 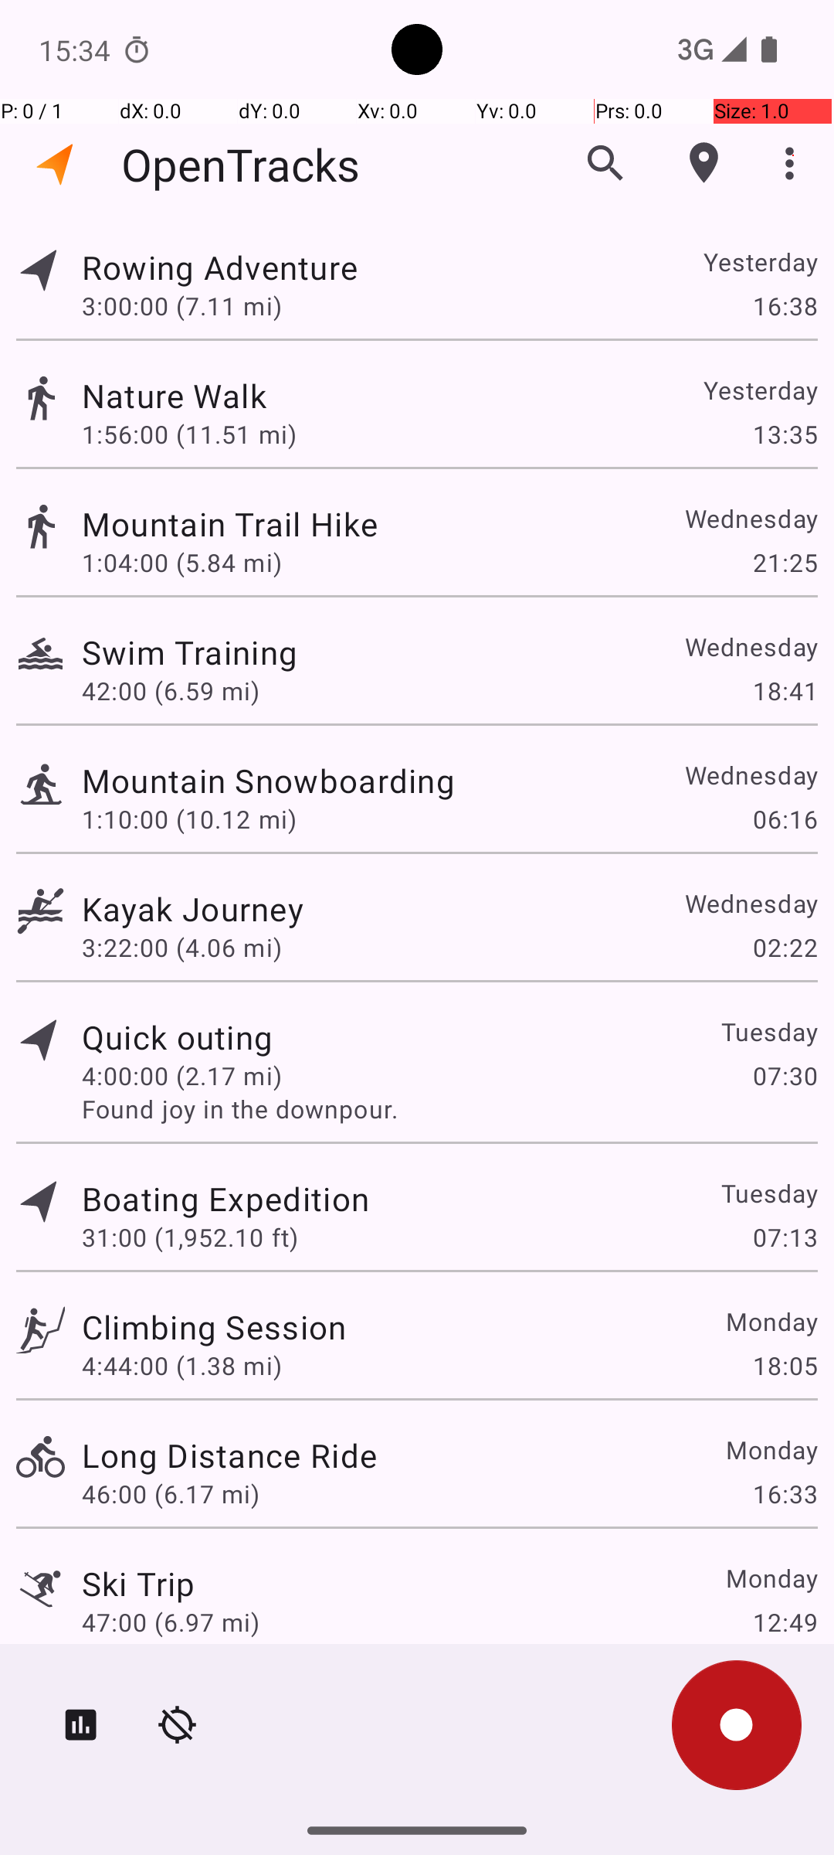 I want to click on 42:00 (6.59 mi), so click(x=171, y=691).